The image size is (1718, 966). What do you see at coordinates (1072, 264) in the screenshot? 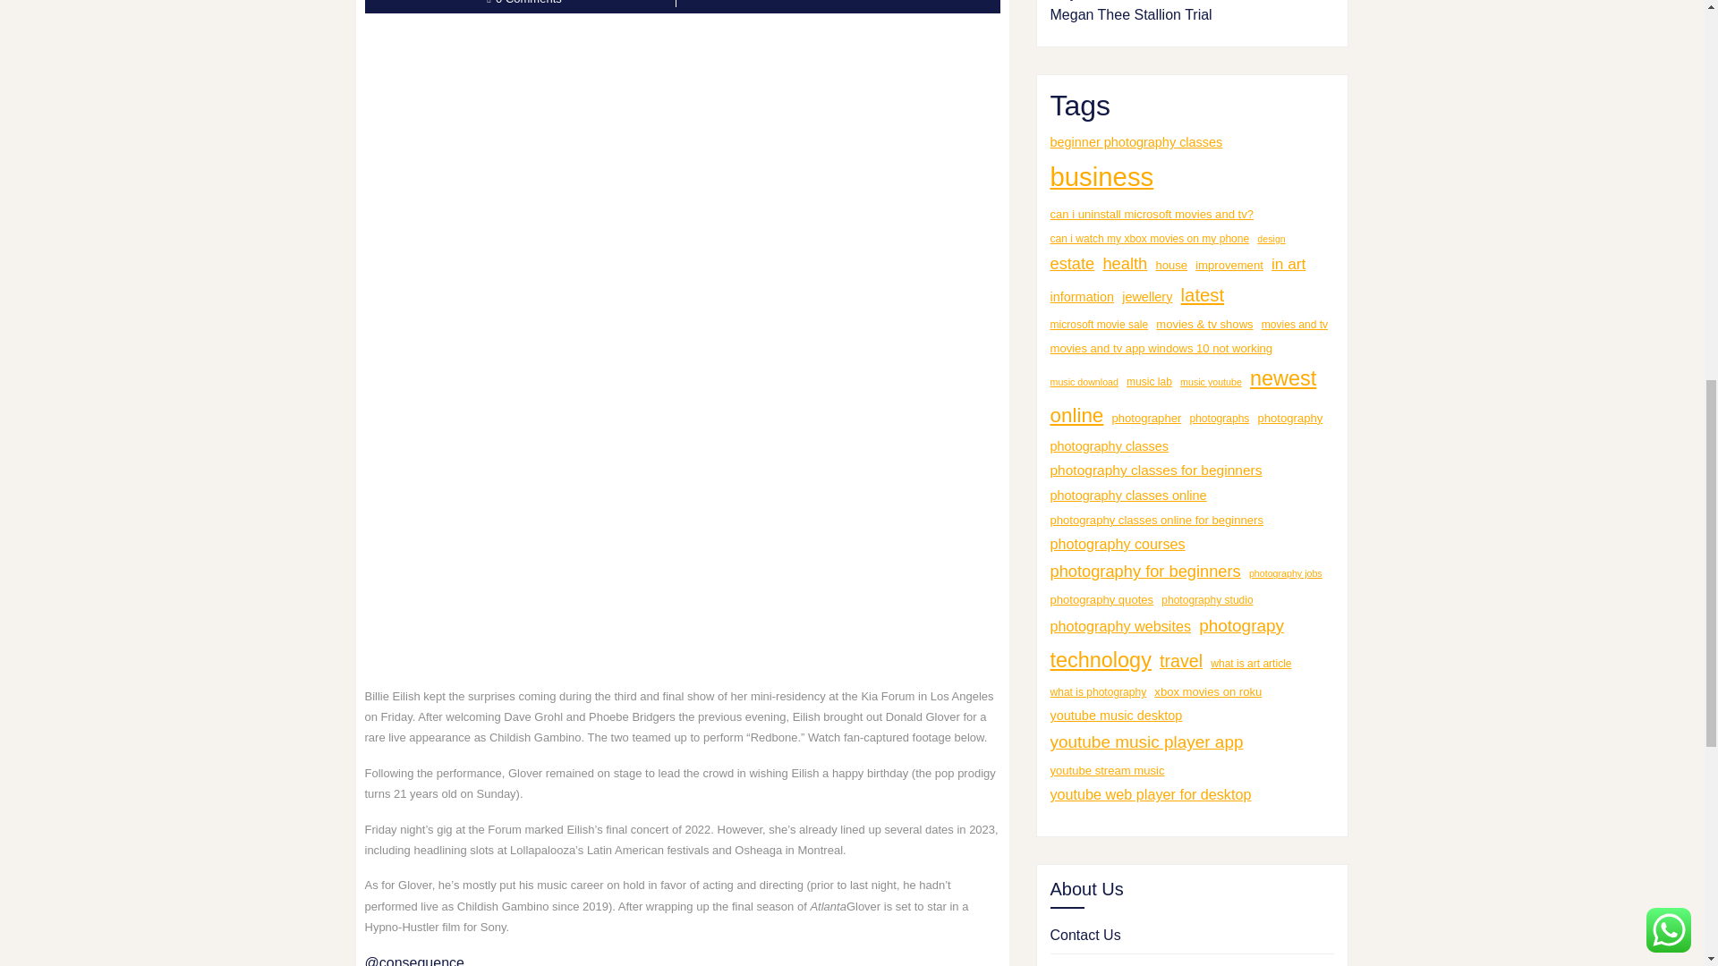
I see `estate` at bounding box center [1072, 264].